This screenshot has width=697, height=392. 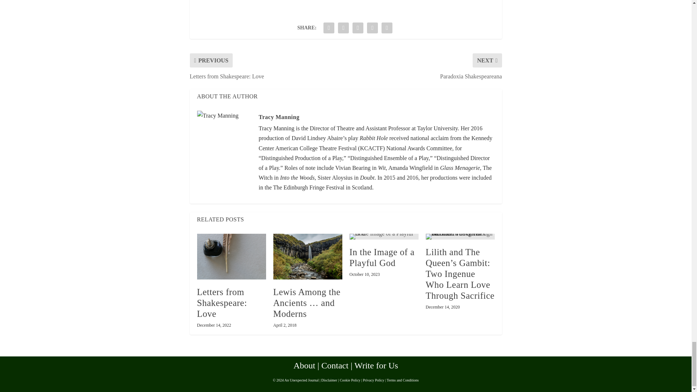 I want to click on Tracy Manning, so click(x=279, y=117).